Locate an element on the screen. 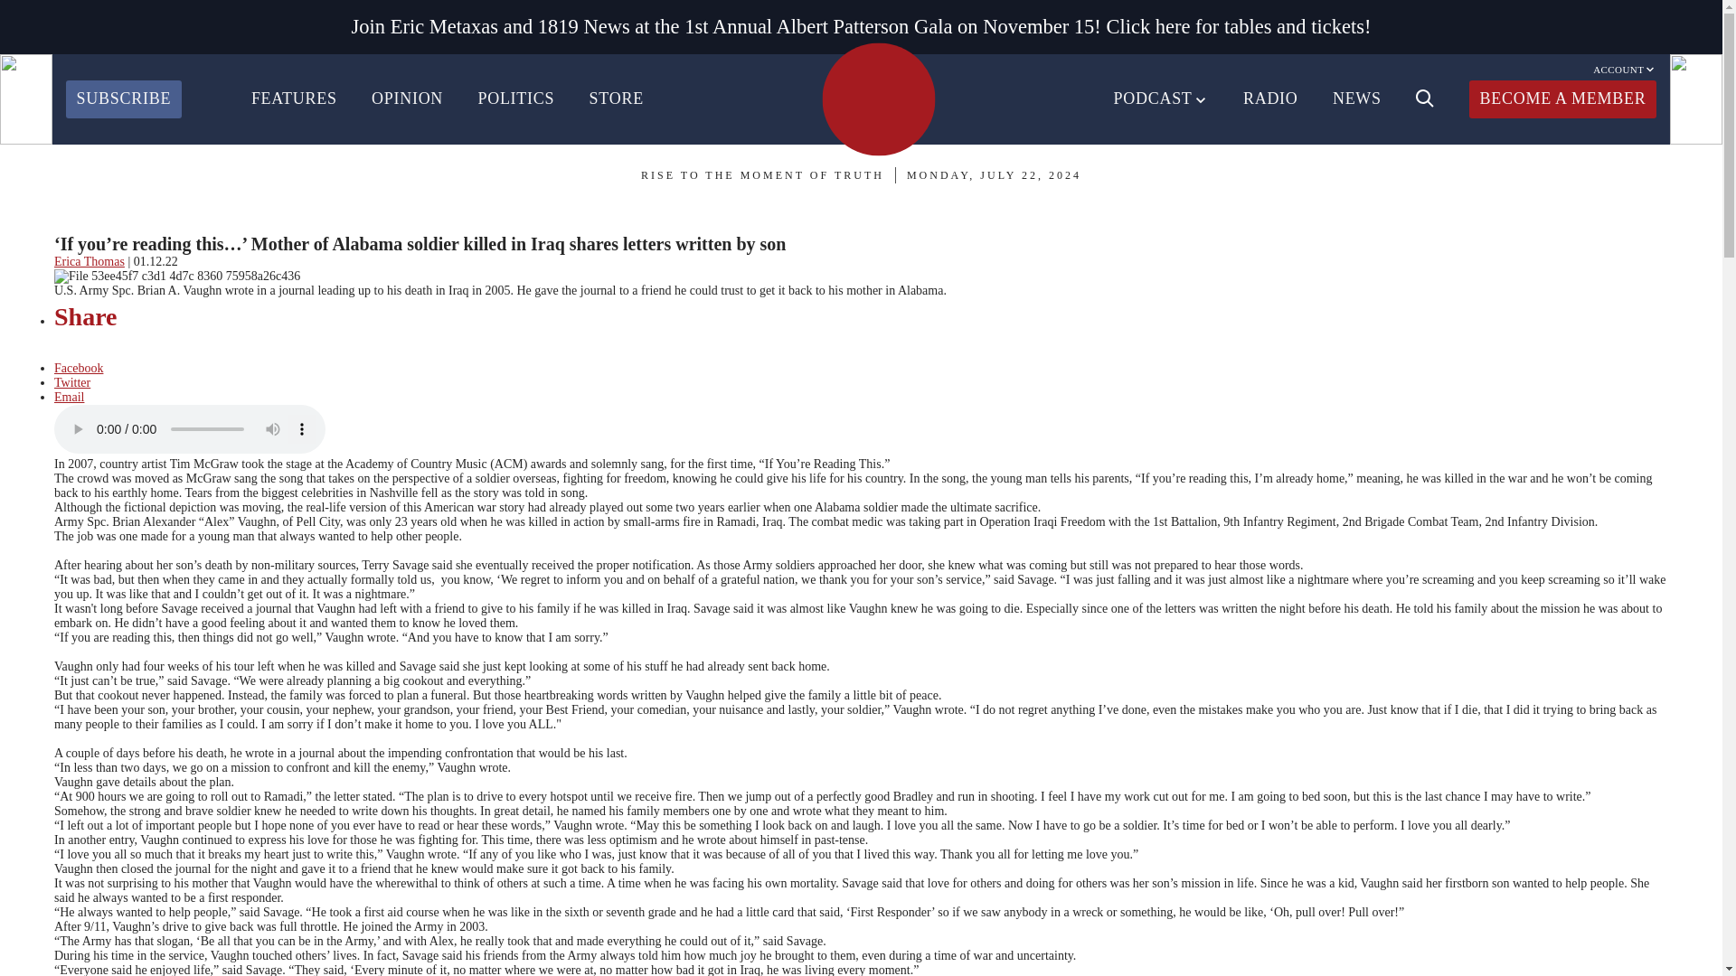 The width and height of the screenshot is (1736, 976). BECOME A MEMBER is located at coordinates (1562, 99).